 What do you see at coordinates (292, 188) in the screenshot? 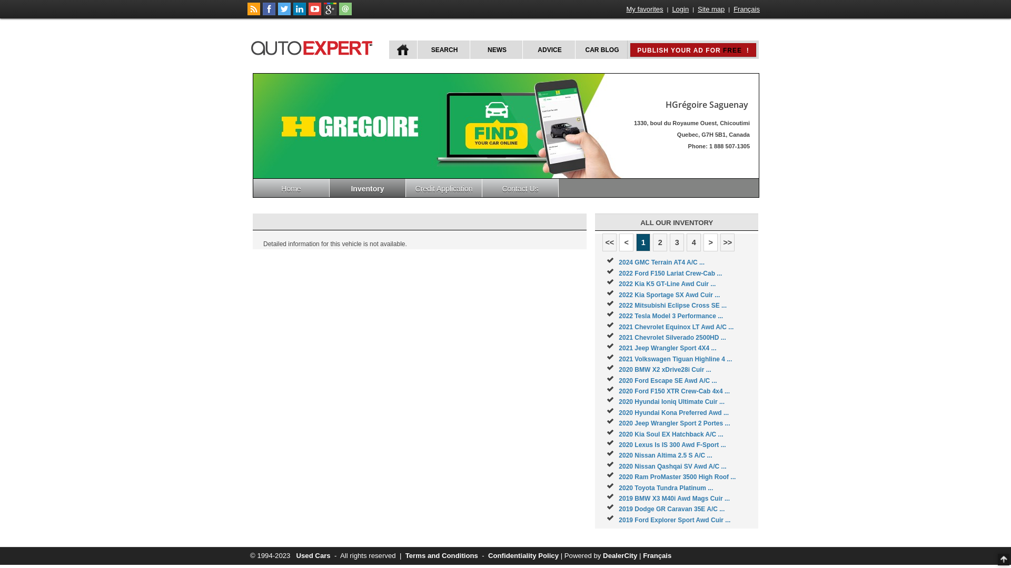
I see `Home` at bounding box center [292, 188].